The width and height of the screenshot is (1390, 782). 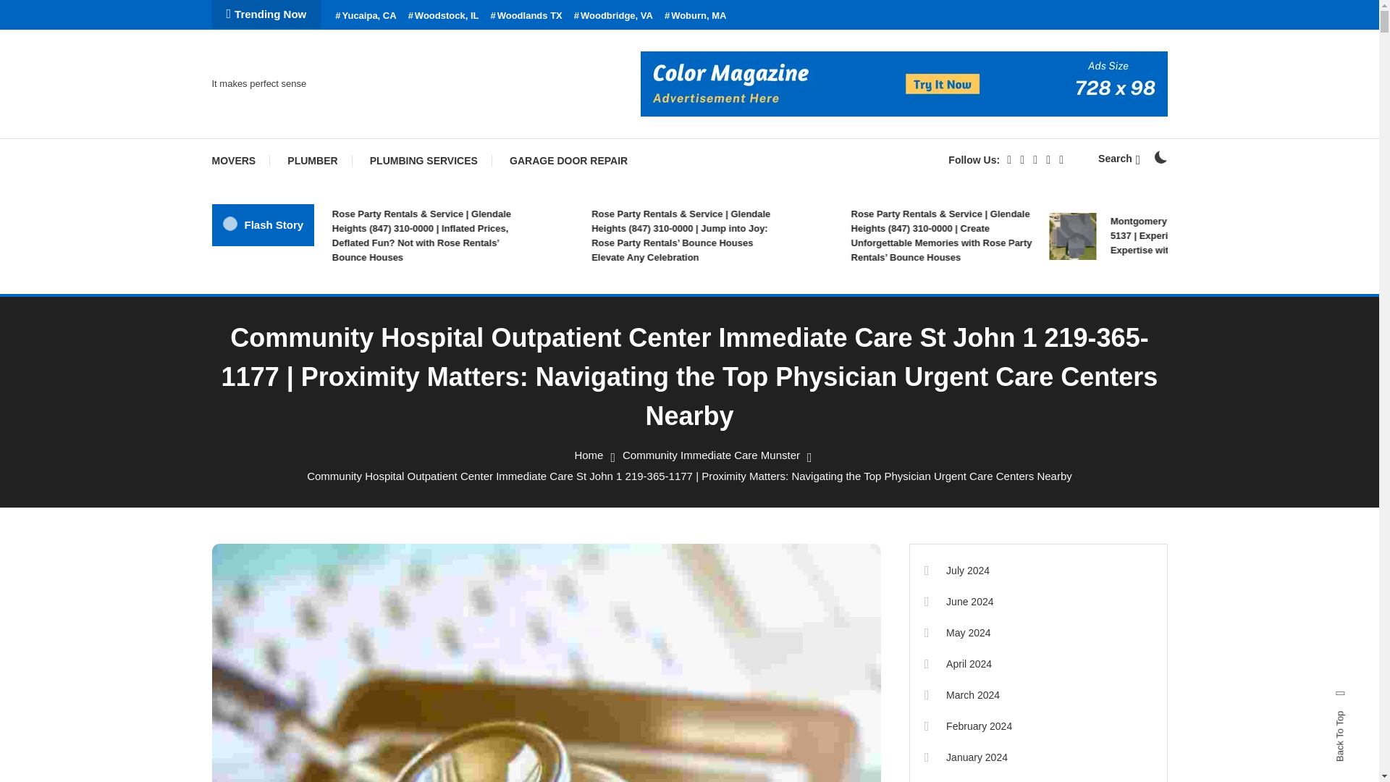 I want to click on Woodlands TX, so click(x=526, y=16).